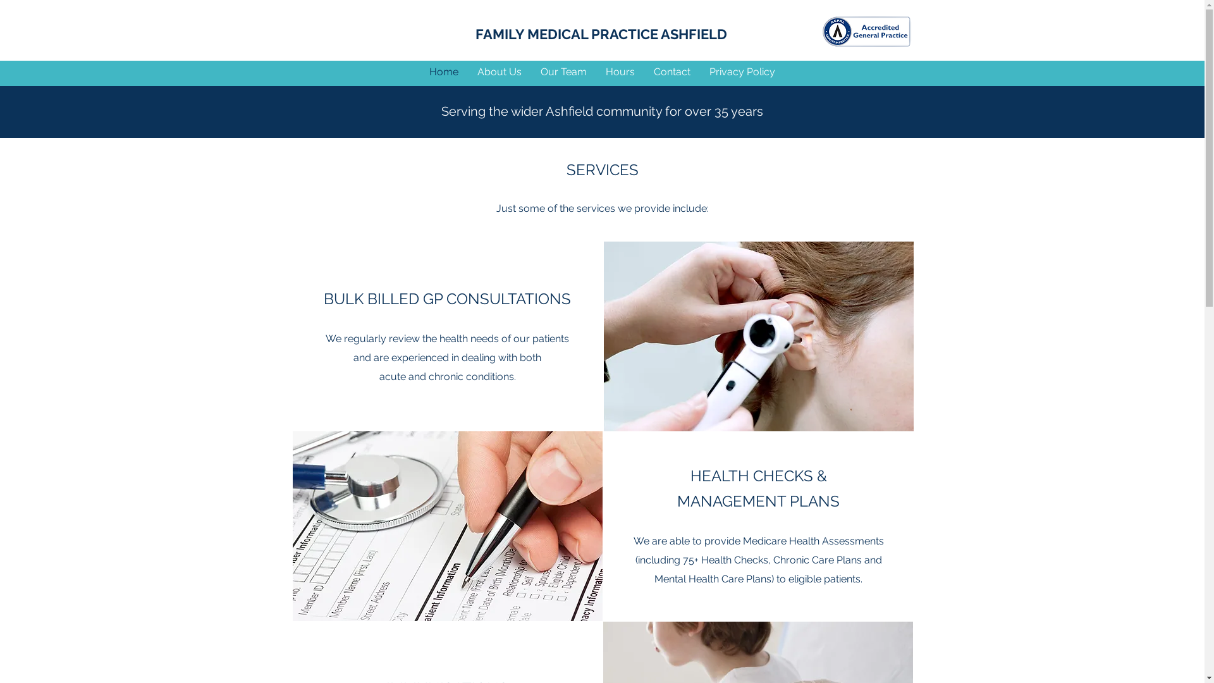 The width and height of the screenshot is (1214, 683). I want to click on Ear Exam, so click(758, 336).